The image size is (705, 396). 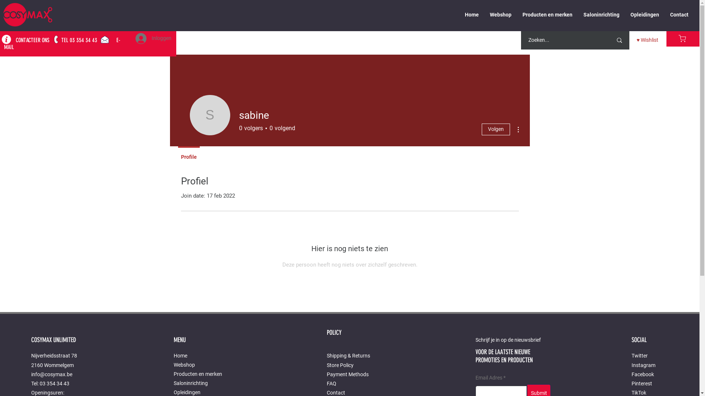 What do you see at coordinates (33, 40) in the screenshot?
I see `CONTACTEER ONS` at bounding box center [33, 40].